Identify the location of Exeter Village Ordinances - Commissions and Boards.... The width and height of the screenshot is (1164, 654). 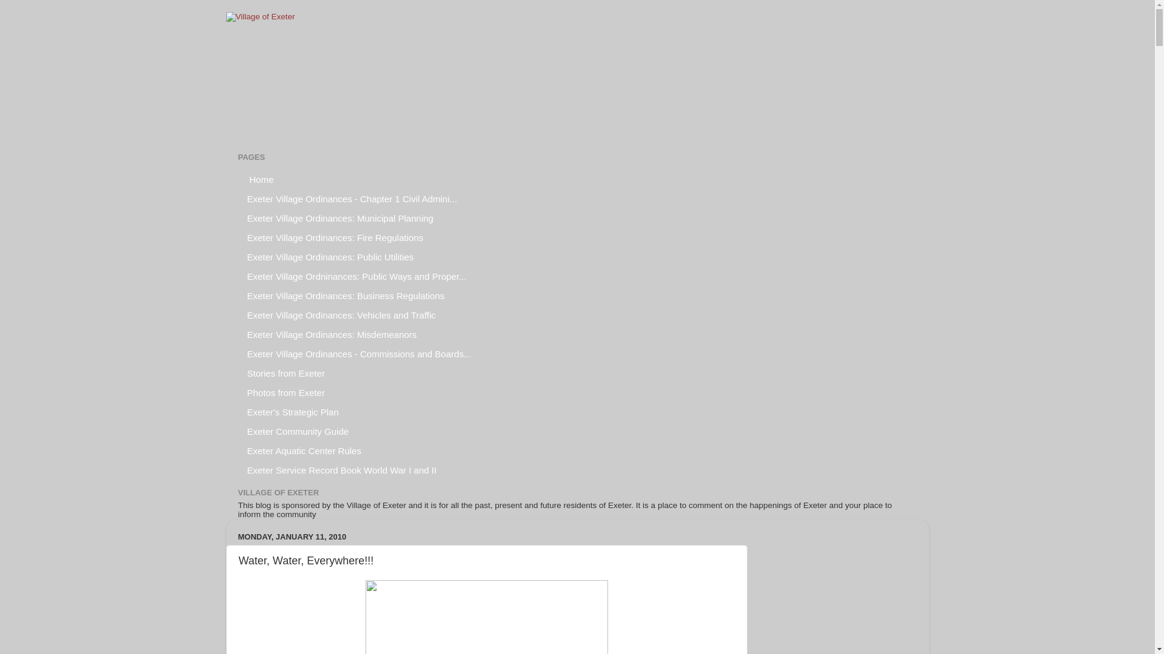
(359, 354).